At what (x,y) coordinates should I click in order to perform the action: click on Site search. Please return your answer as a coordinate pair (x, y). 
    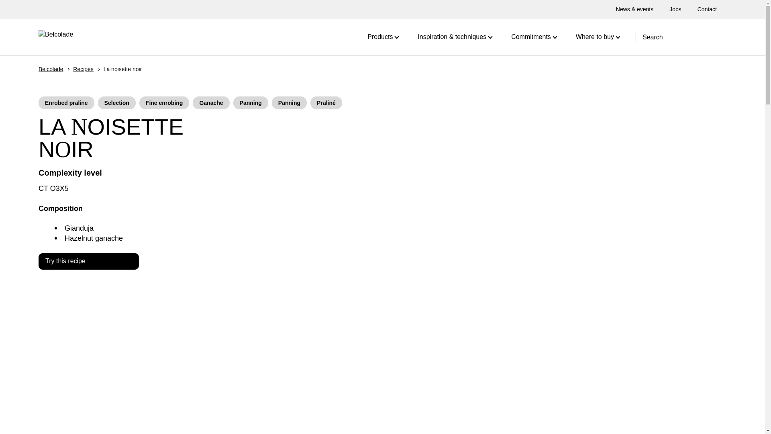
    Looking at the image, I should click on (707, 37).